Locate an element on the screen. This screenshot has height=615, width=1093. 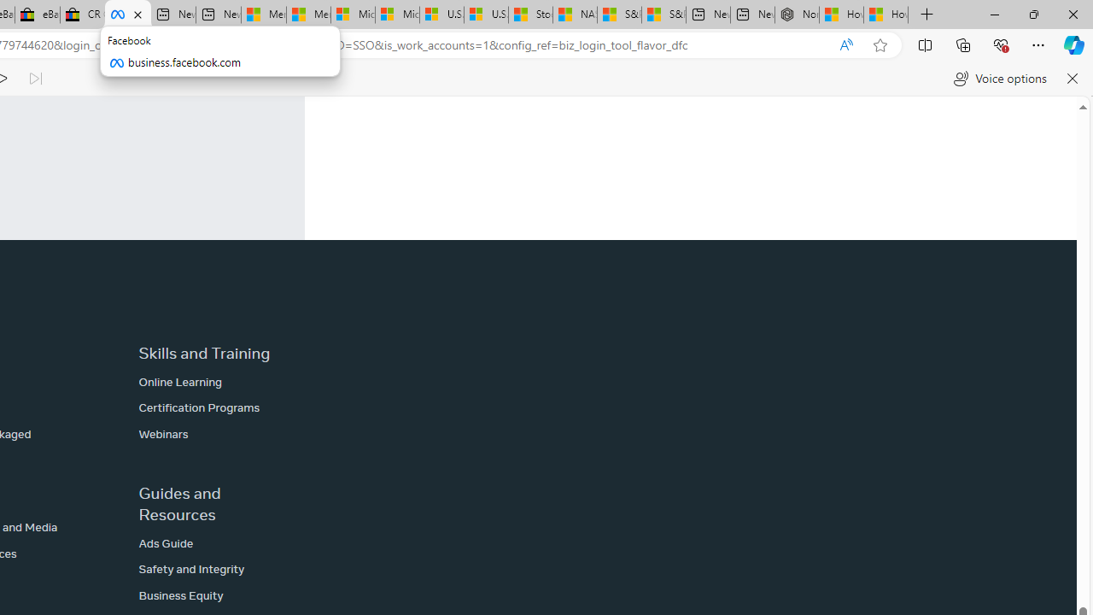
How to Use a Monitor With Your Closed Laptop is located at coordinates (886, 15).